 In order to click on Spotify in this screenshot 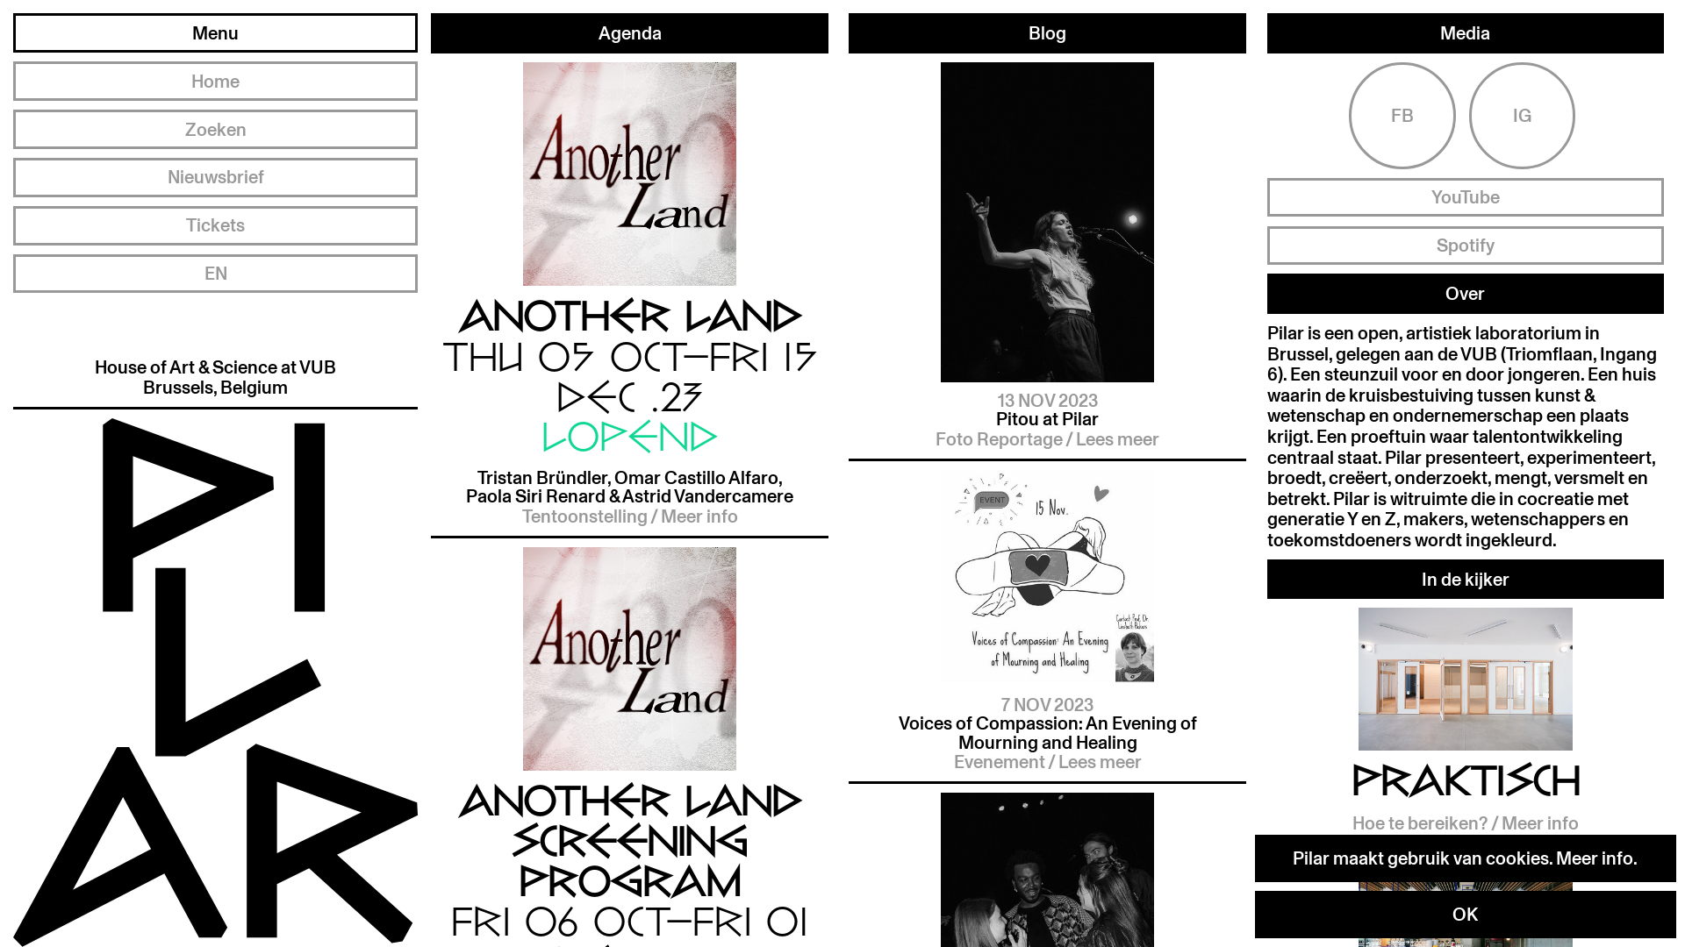, I will do `click(1466, 246)`.